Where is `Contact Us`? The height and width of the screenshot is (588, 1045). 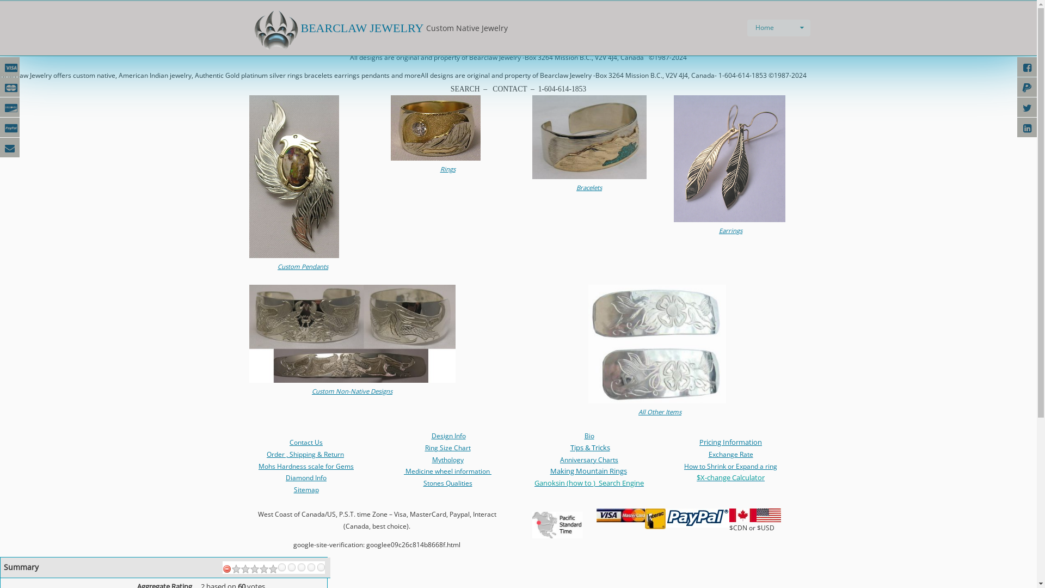
Contact Us is located at coordinates (306, 442).